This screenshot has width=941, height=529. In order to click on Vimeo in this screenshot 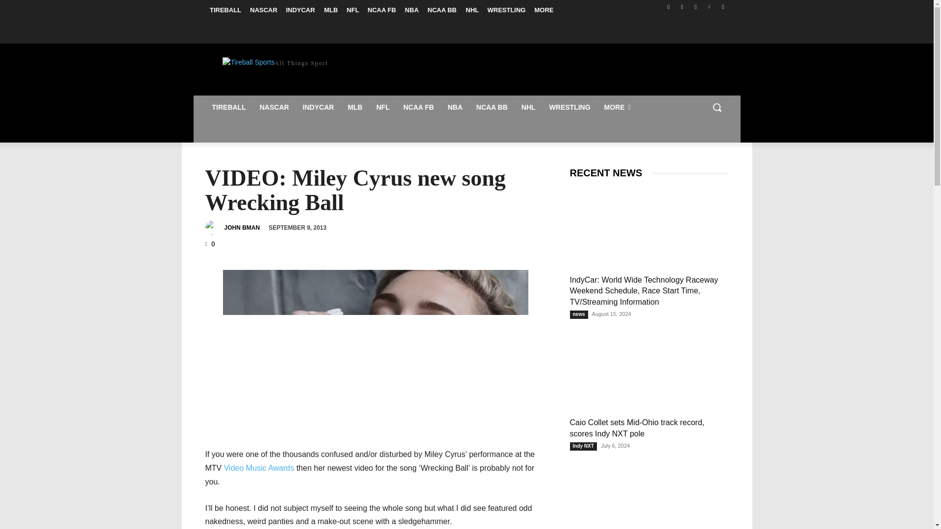, I will do `click(710, 6)`.